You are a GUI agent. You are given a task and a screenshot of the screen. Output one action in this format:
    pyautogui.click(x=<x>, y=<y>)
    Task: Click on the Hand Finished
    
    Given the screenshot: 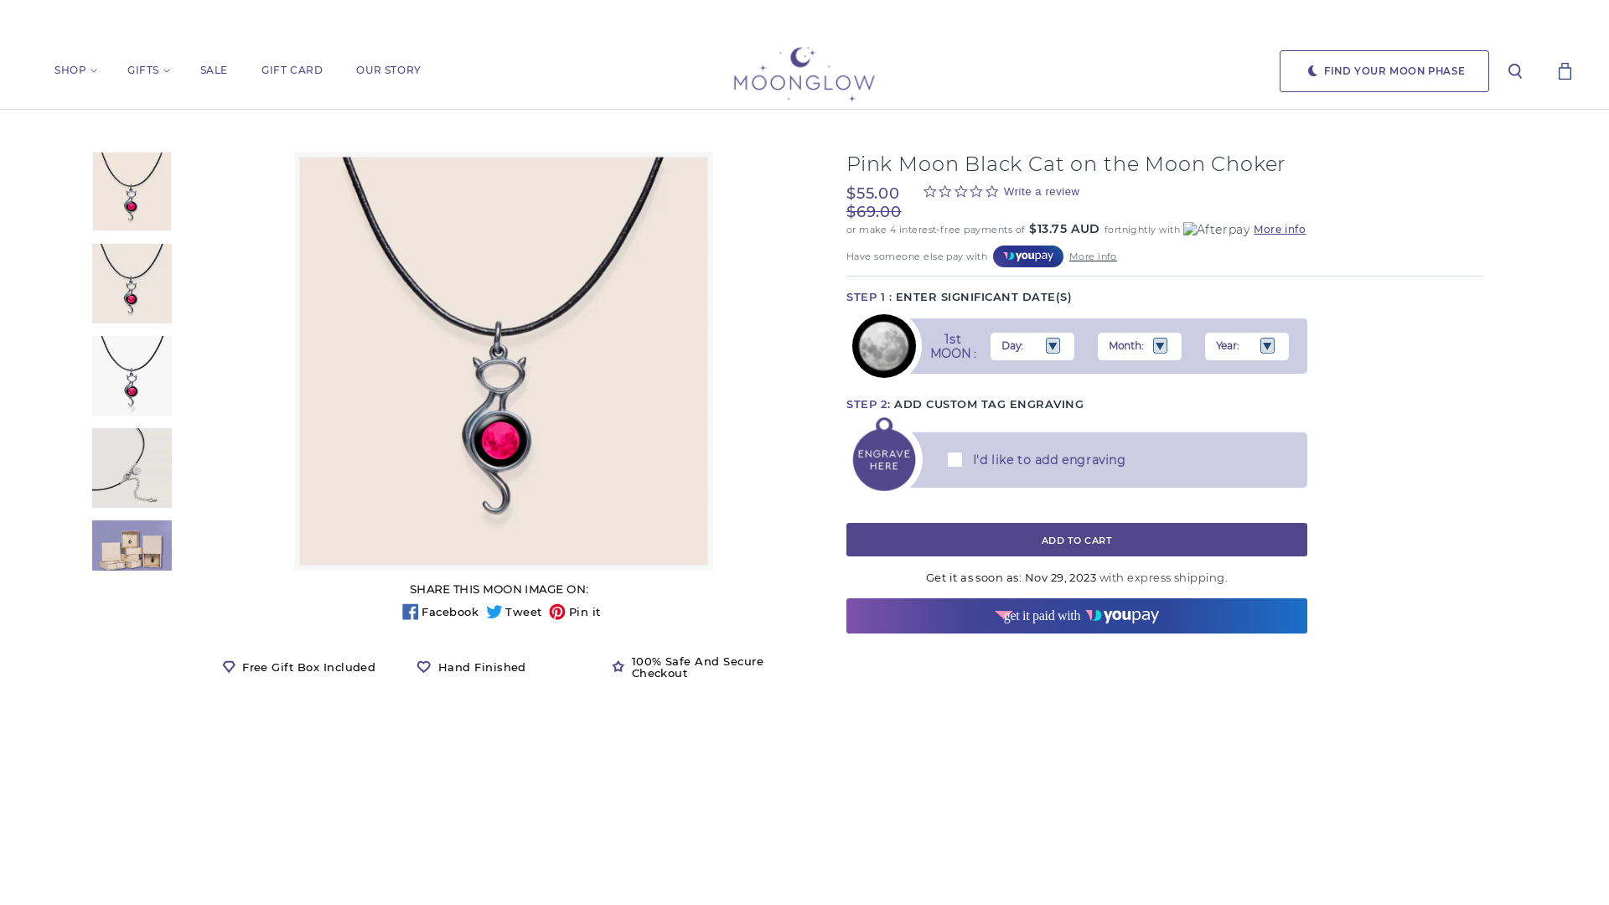 What is the action you would take?
    pyautogui.click(x=503, y=667)
    